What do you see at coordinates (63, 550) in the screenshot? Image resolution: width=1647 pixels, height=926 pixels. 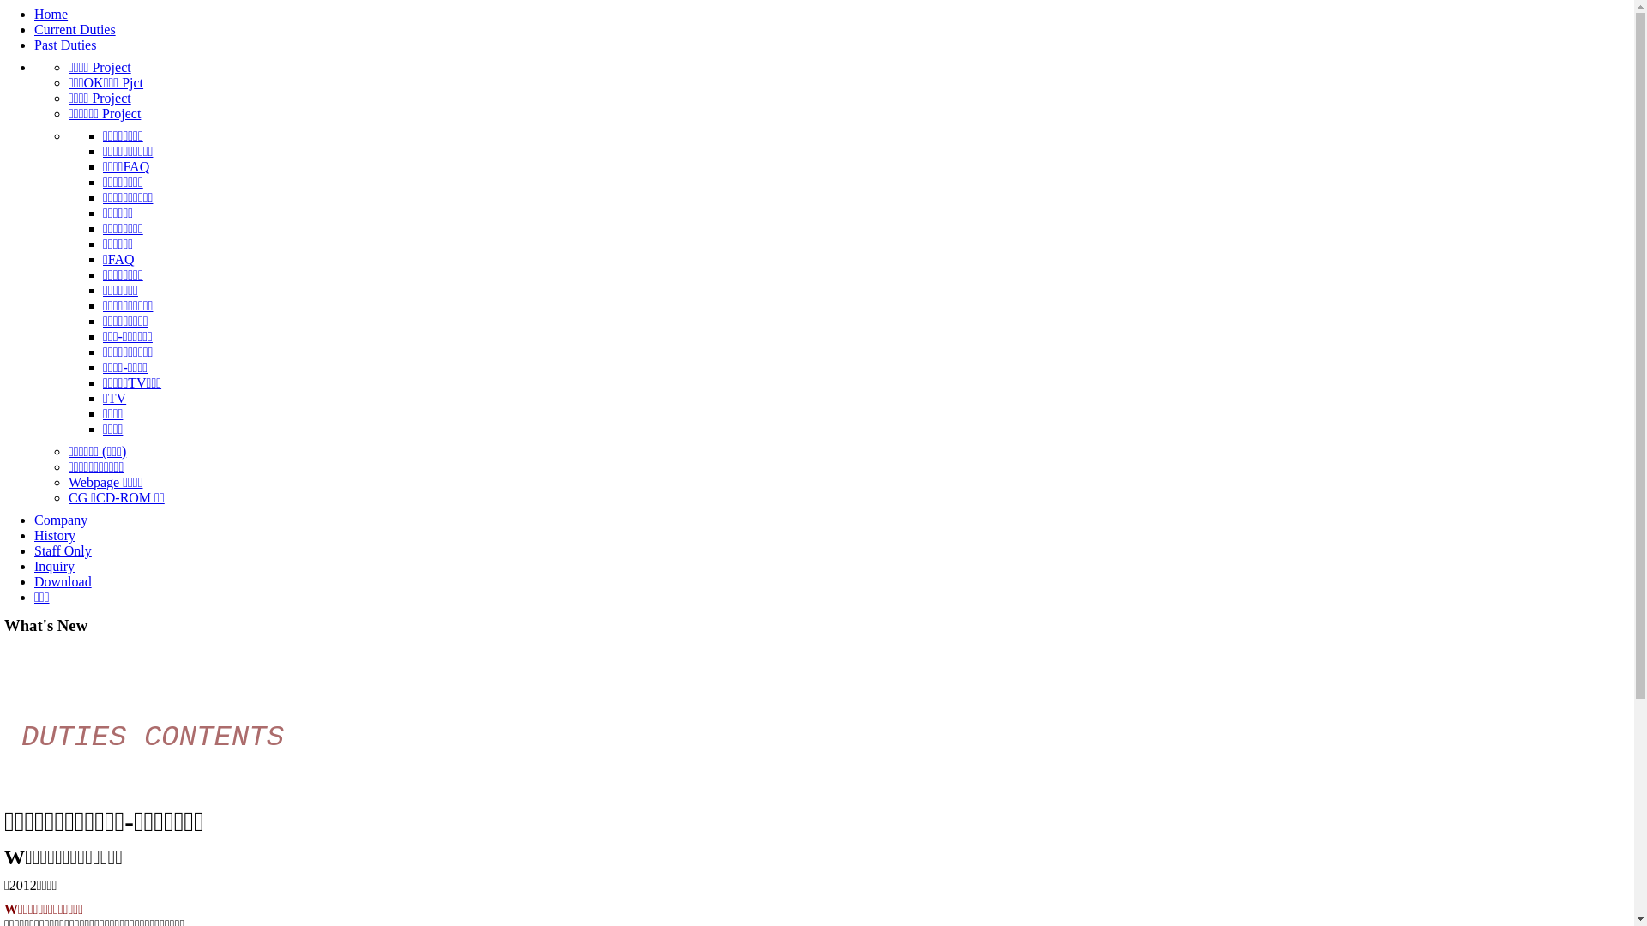 I see `Staff Only` at bounding box center [63, 550].